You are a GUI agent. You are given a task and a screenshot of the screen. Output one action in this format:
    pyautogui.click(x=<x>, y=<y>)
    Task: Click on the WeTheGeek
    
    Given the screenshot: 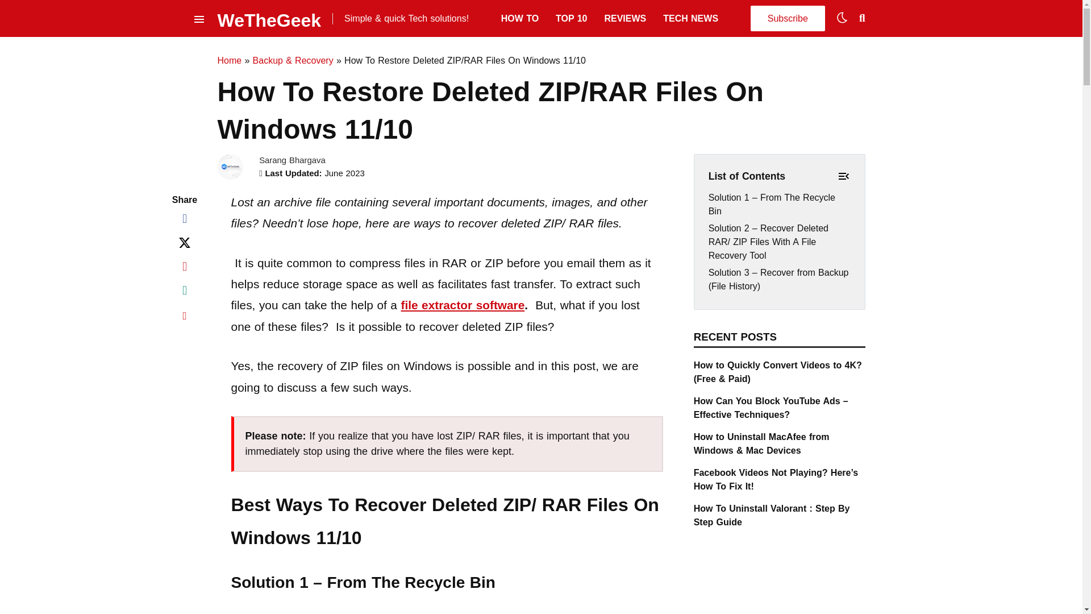 What is the action you would take?
    pyautogui.click(x=269, y=18)
    